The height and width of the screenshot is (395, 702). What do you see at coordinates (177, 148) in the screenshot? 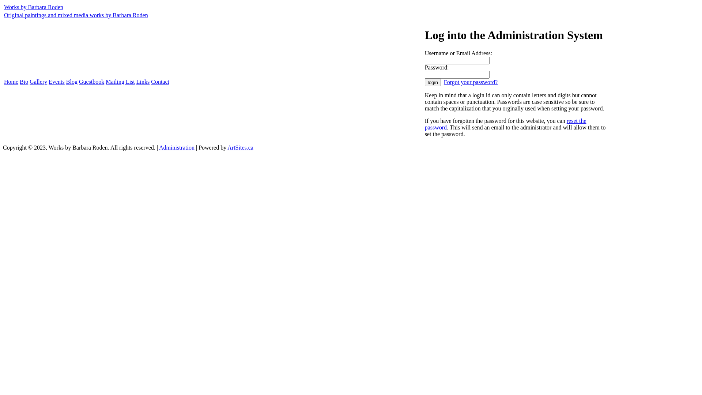
I see `Administration` at bounding box center [177, 148].